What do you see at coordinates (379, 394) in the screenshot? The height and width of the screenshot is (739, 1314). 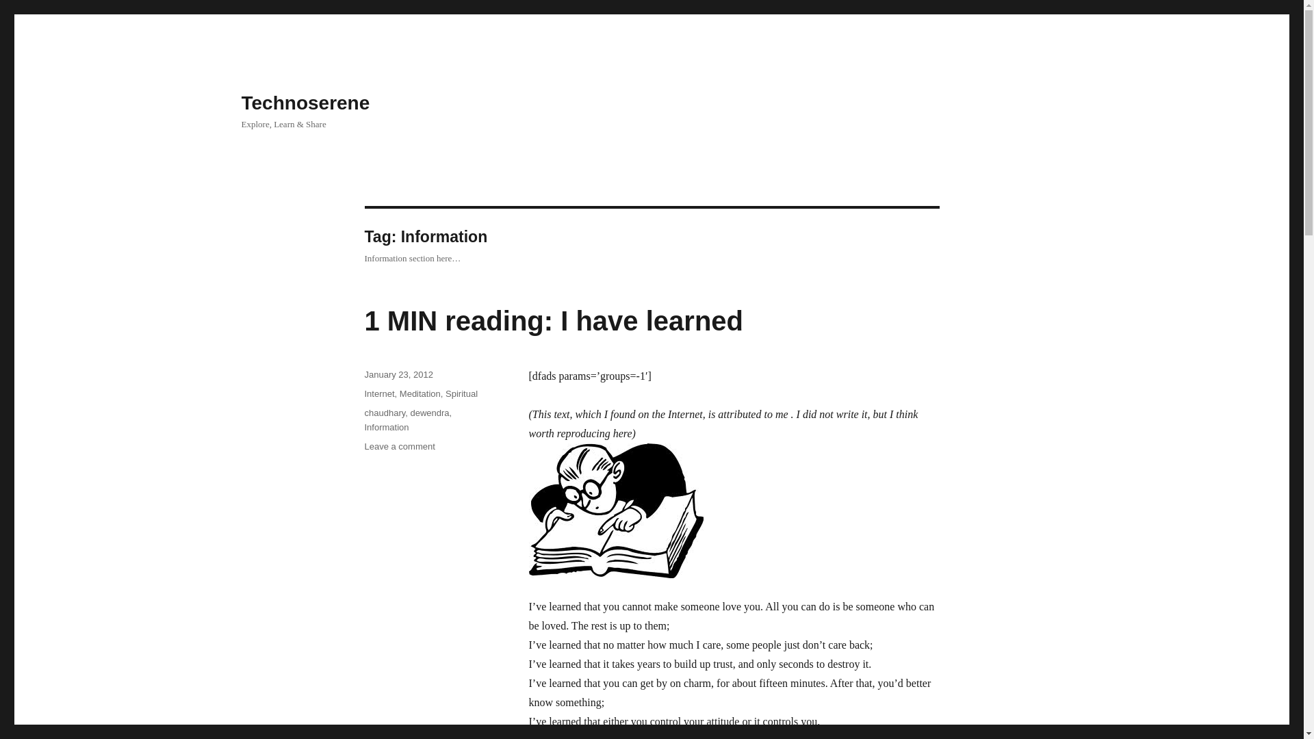 I see `chaudhary` at bounding box center [379, 394].